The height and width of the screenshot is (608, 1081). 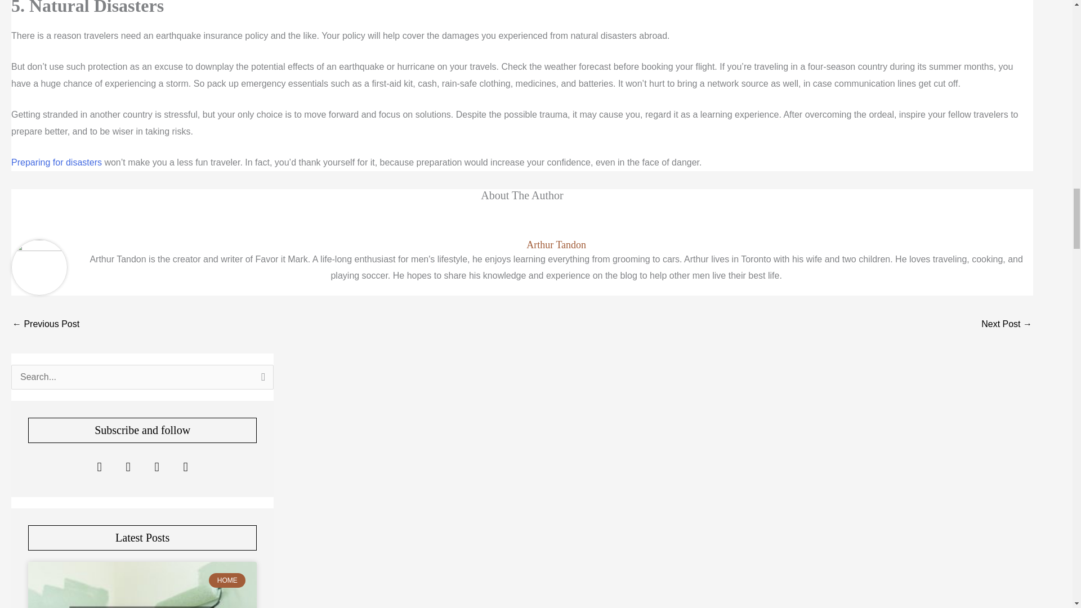 I want to click on Twitter, so click(x=128, y=467).